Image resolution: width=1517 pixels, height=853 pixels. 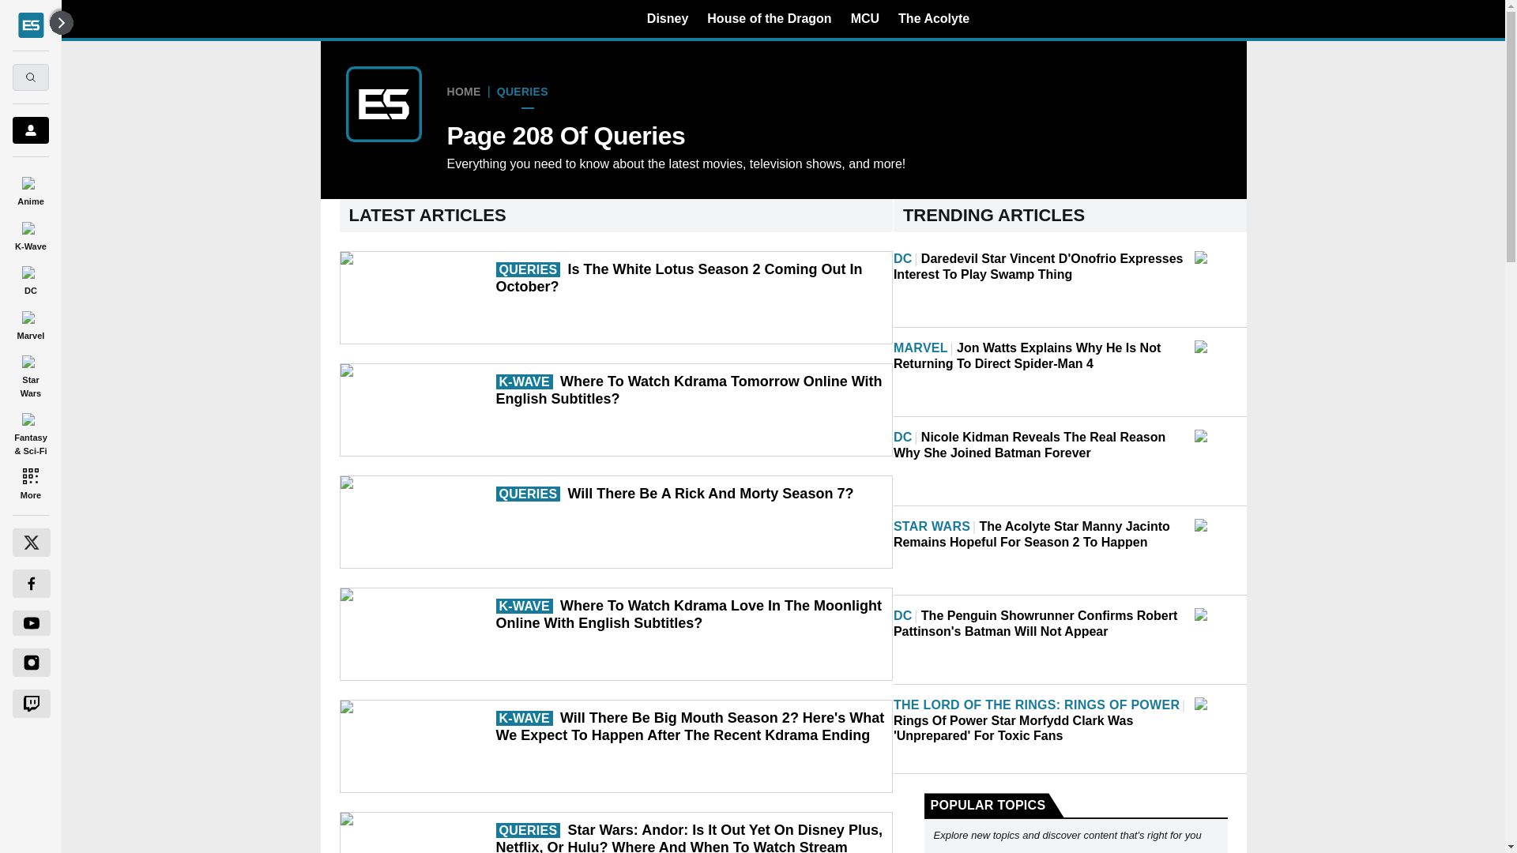 I want to click on Anime, so click(x=30, y=188).